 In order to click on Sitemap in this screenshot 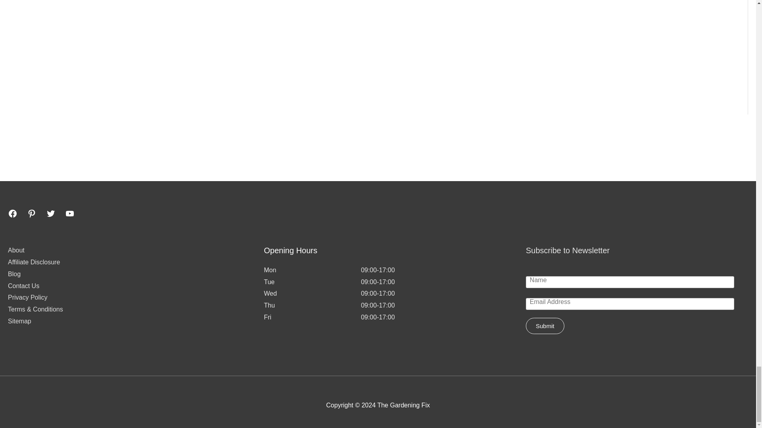, I will do `click(19, 321)`.